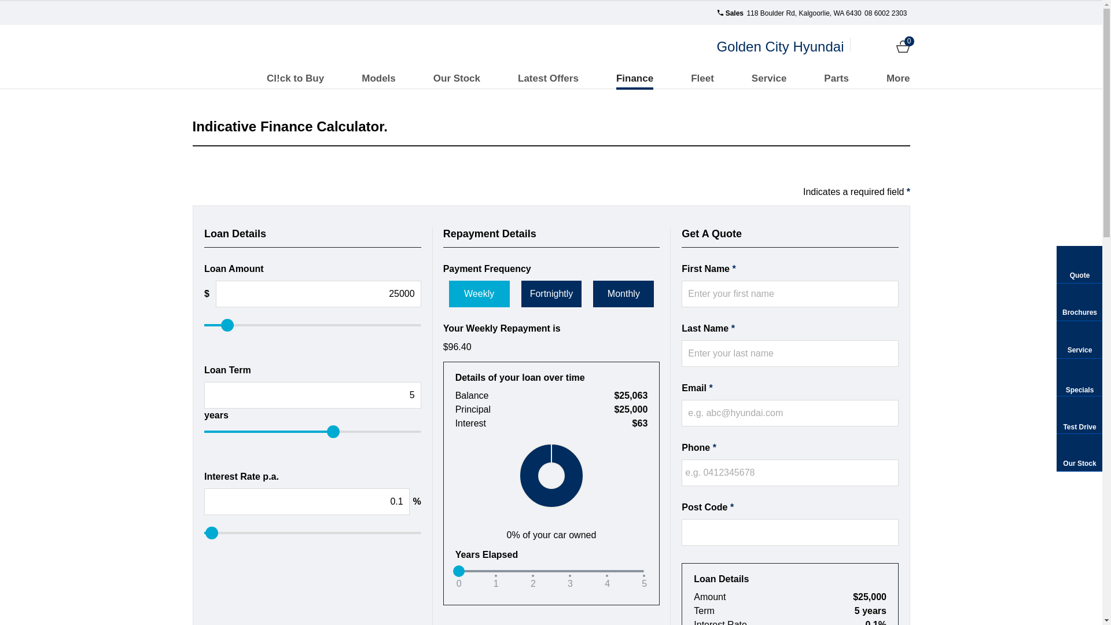 This screenshot has height=625, width=1111. Describe the element at coordinates (883, 46) in the screenshot. I see `Signup` at that location.